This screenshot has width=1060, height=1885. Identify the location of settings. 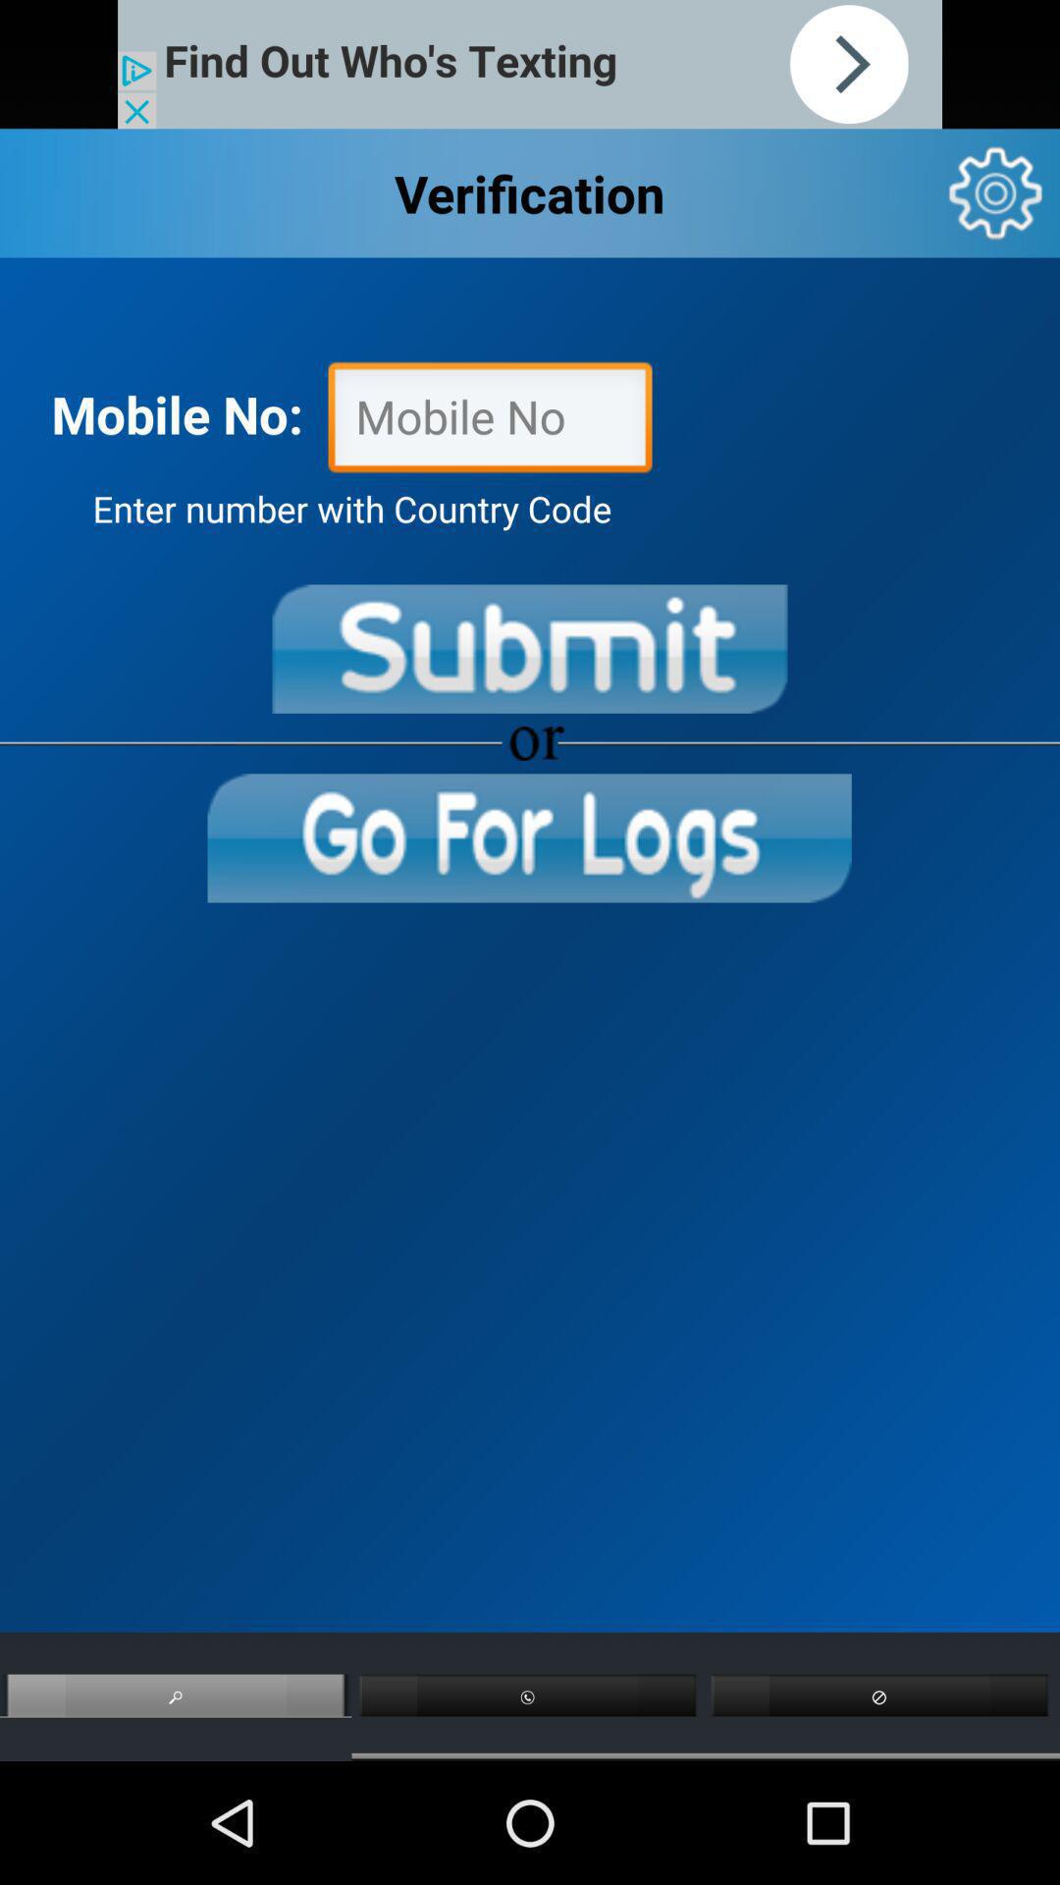
(995, 192).